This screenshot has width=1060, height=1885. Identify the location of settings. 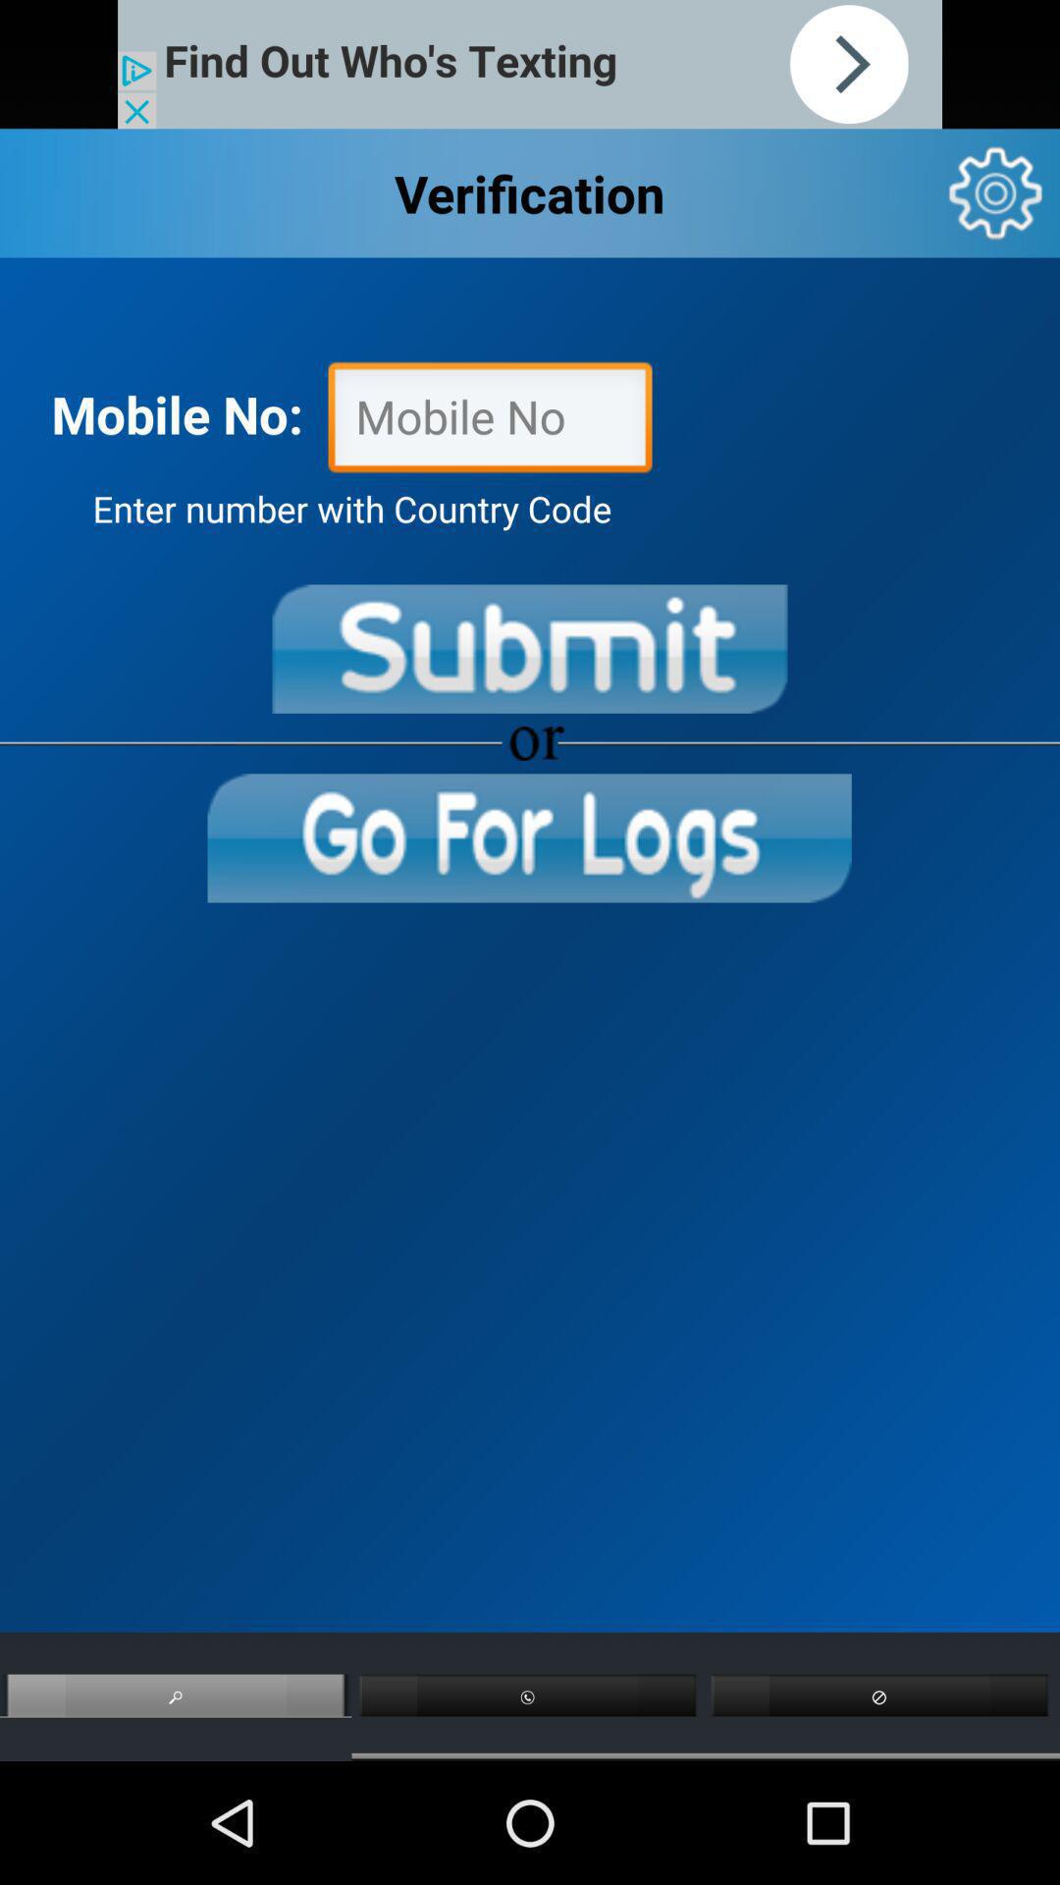
(995, 192).